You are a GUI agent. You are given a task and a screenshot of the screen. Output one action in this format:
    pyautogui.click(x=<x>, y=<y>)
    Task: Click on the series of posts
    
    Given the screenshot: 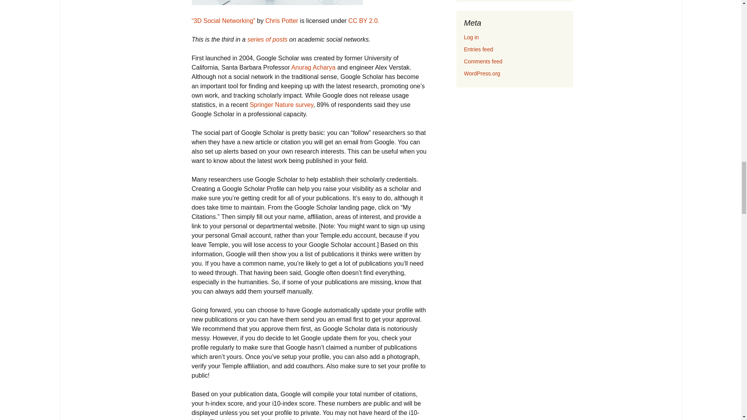 What is the action you would take?
    pyautogui.click(x=267, y=39)
    